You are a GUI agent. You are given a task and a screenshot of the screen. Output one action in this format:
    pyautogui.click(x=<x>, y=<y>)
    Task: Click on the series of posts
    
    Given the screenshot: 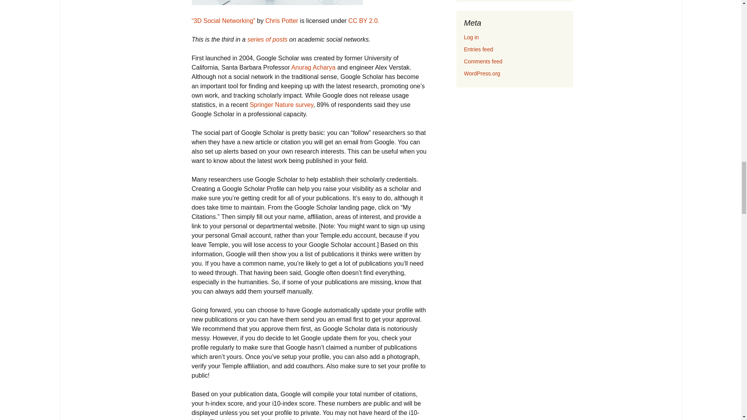 What is the action you would take?
    pyautogui.click(x=267, y=39)
    